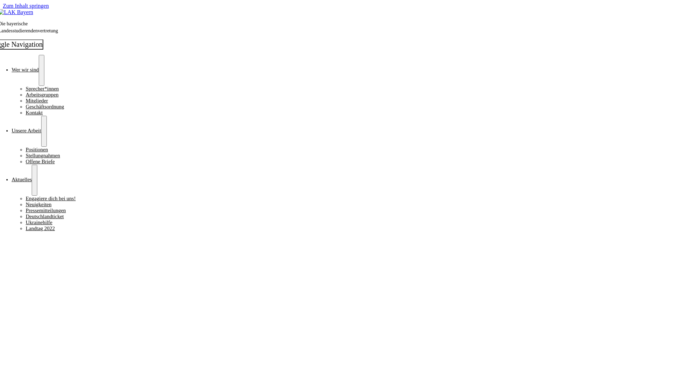  What do you see at coordinates (34, 113) in the screenshot?
I see `Kontakt` at bounding box center [34, 113].